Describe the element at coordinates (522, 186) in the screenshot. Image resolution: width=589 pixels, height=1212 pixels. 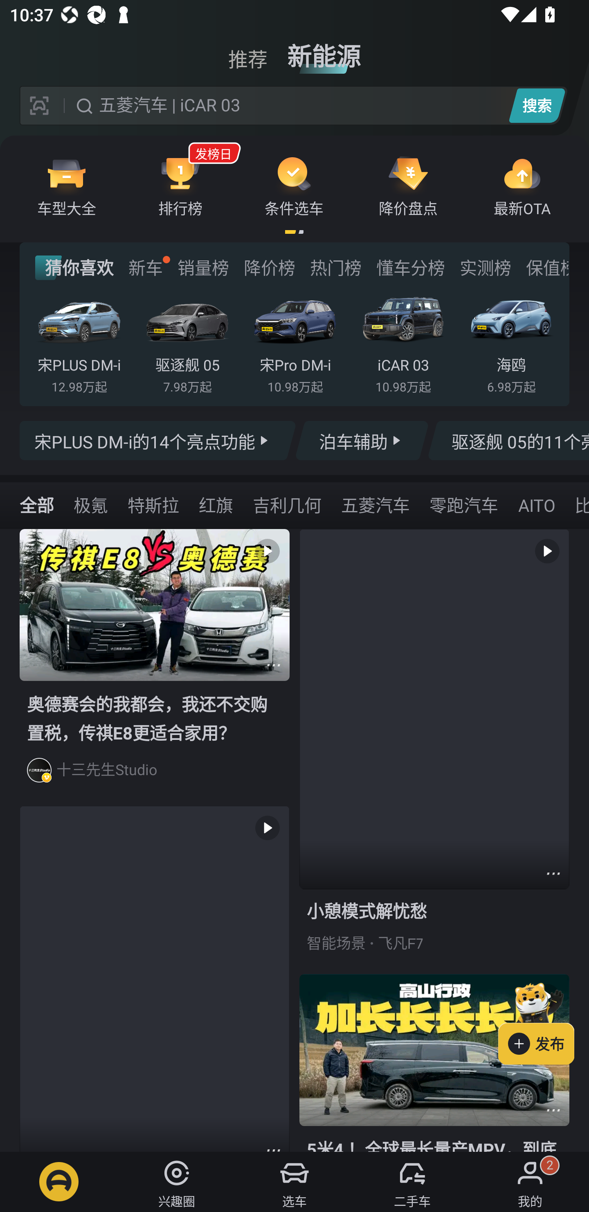
I see `最新OTA` at that location.